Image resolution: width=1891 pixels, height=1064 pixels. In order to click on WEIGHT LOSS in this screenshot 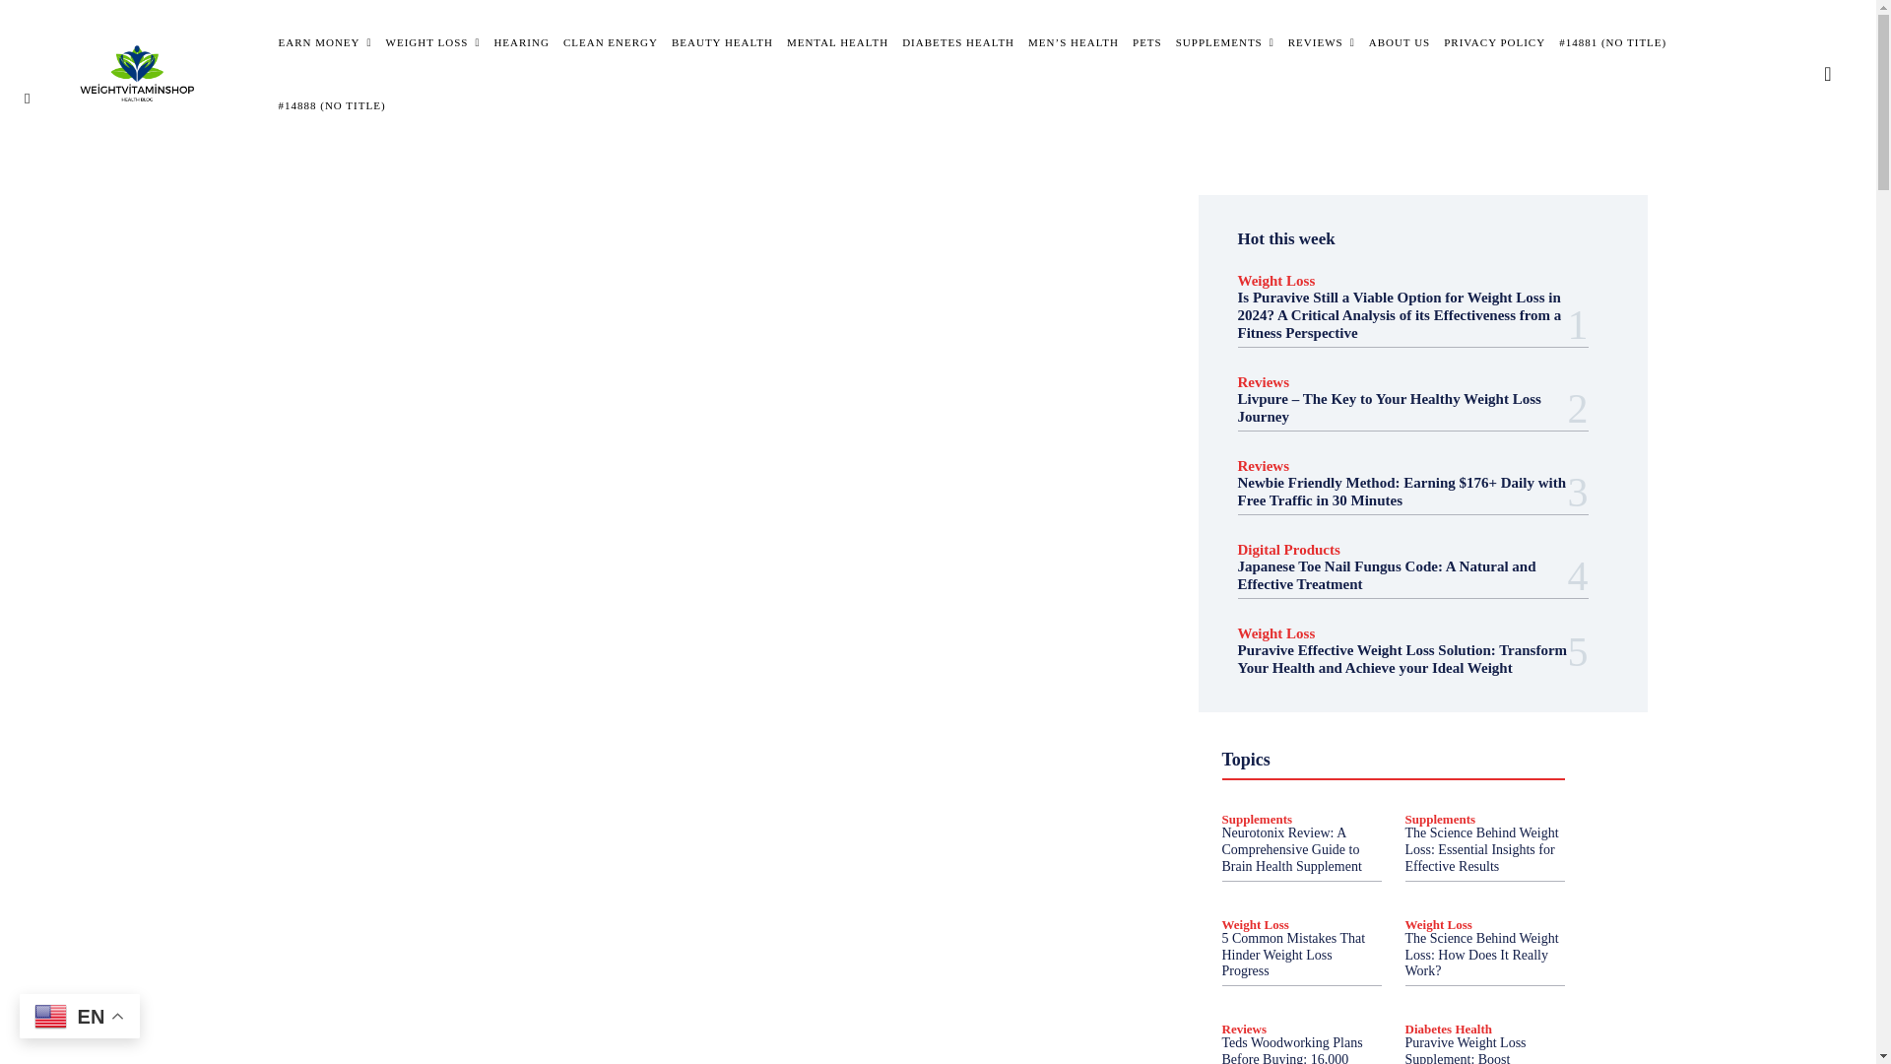, I will do `click(432, 41)`.